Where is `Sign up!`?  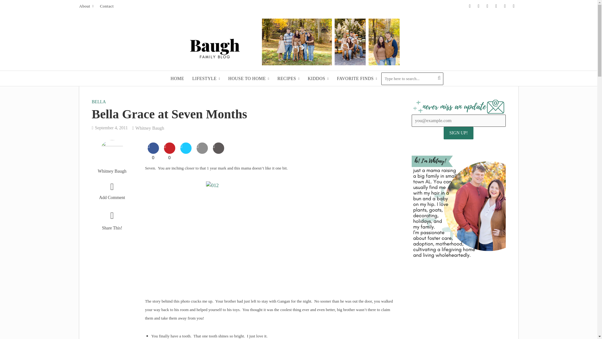 Sign up! is located at coordinates (458, 133).